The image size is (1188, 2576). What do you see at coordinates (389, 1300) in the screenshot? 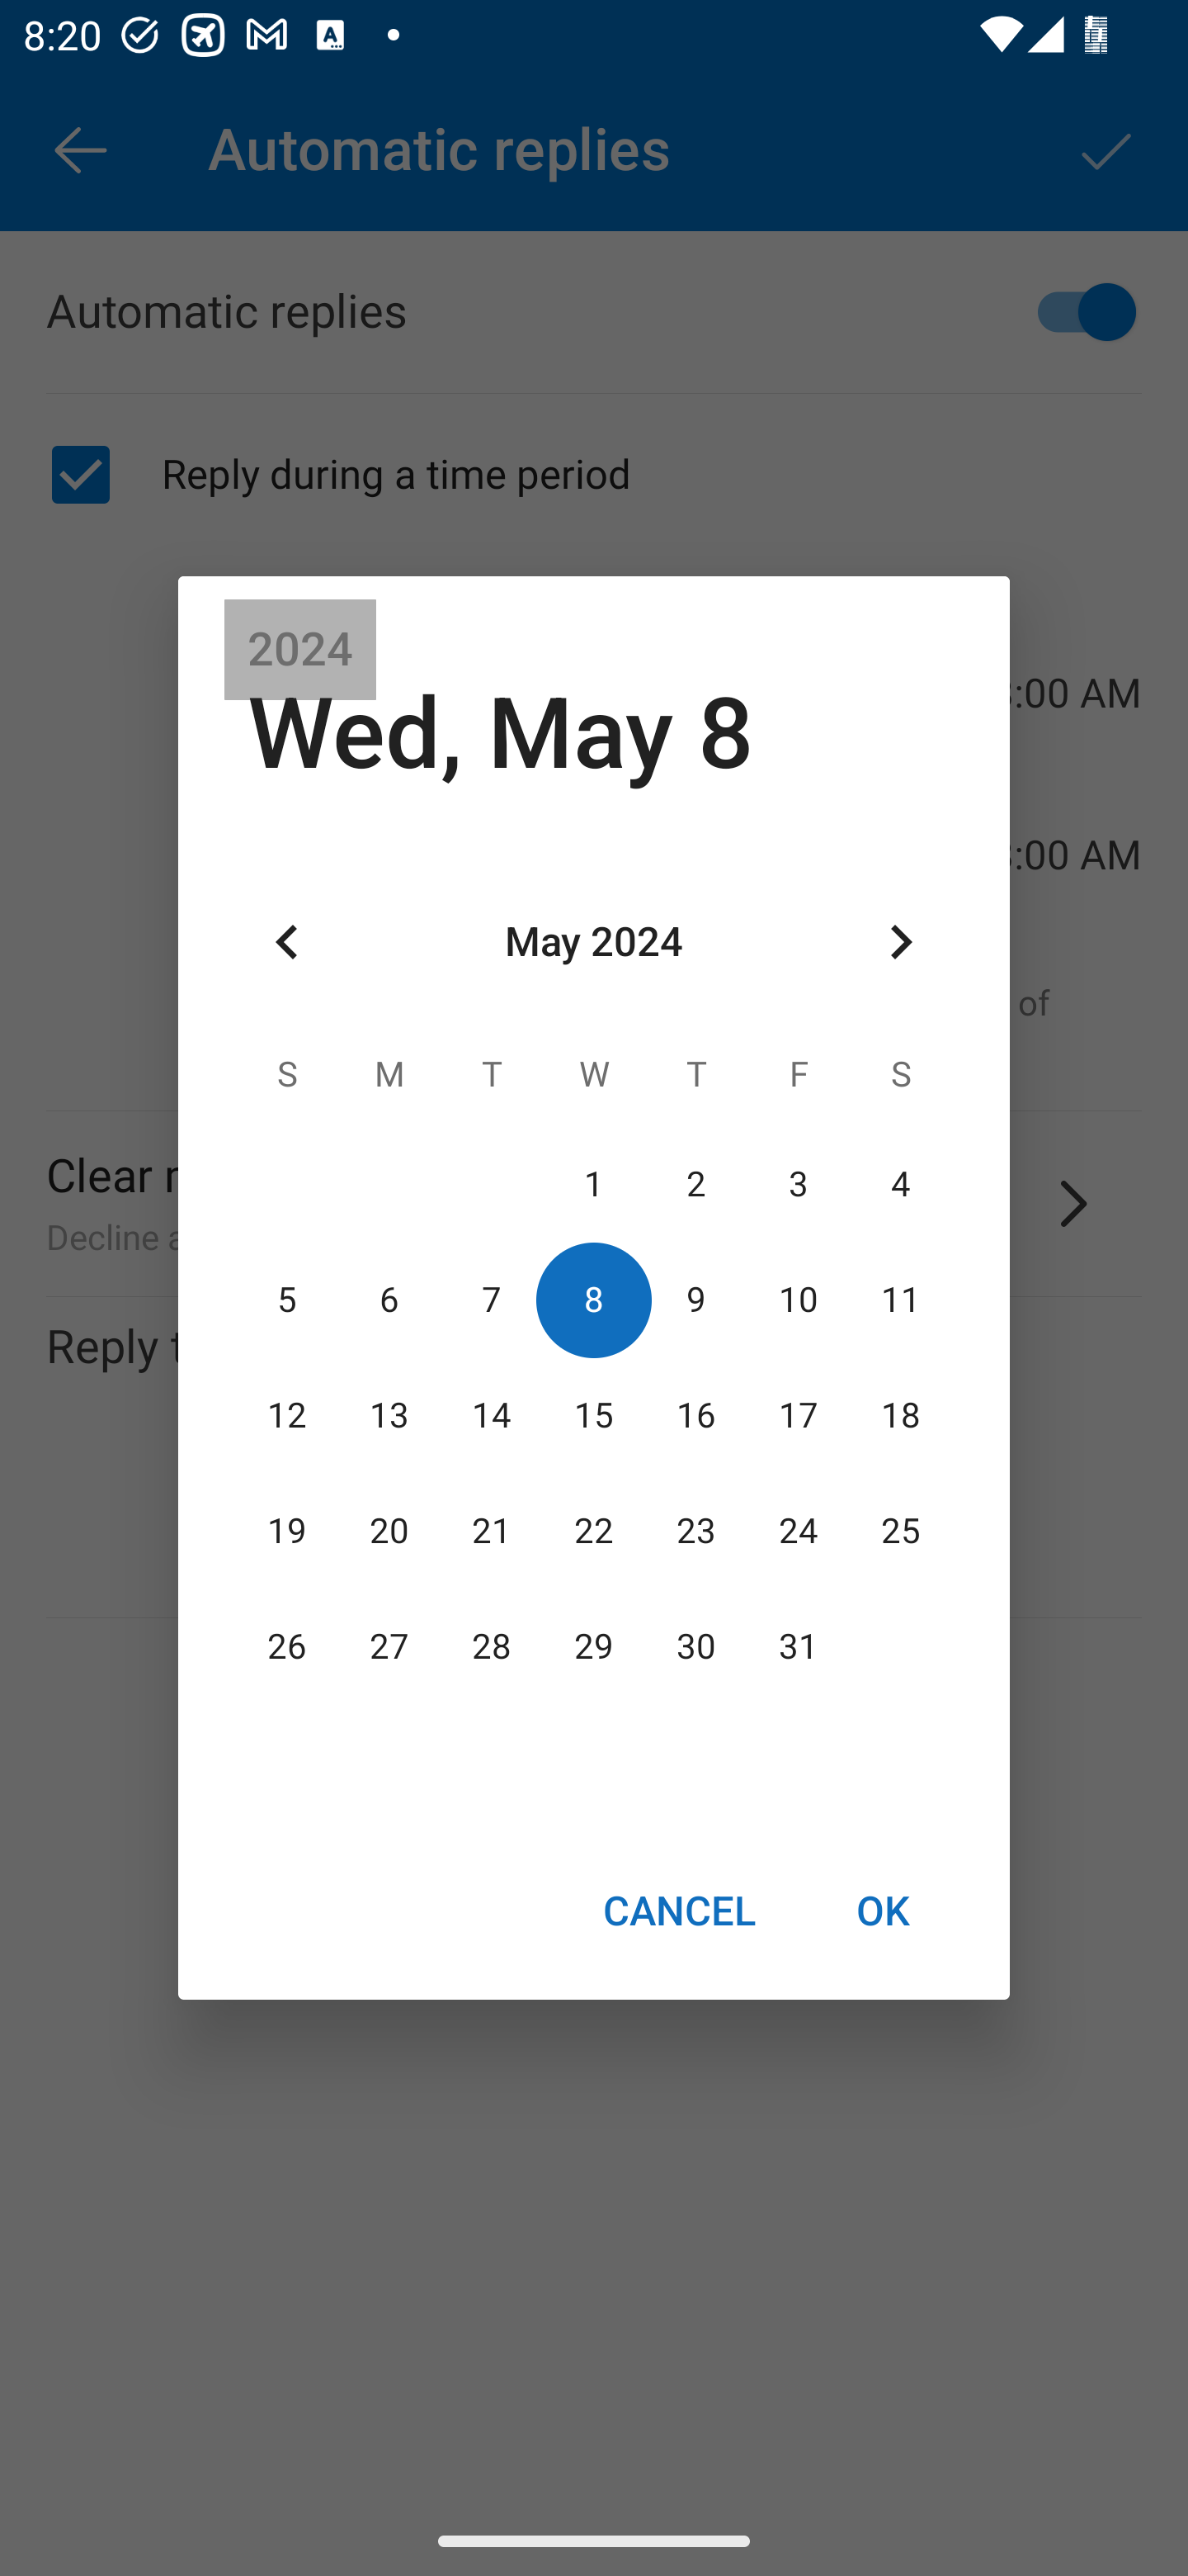
I see `6 06 May 2024` at bounding box center [389, 1300].